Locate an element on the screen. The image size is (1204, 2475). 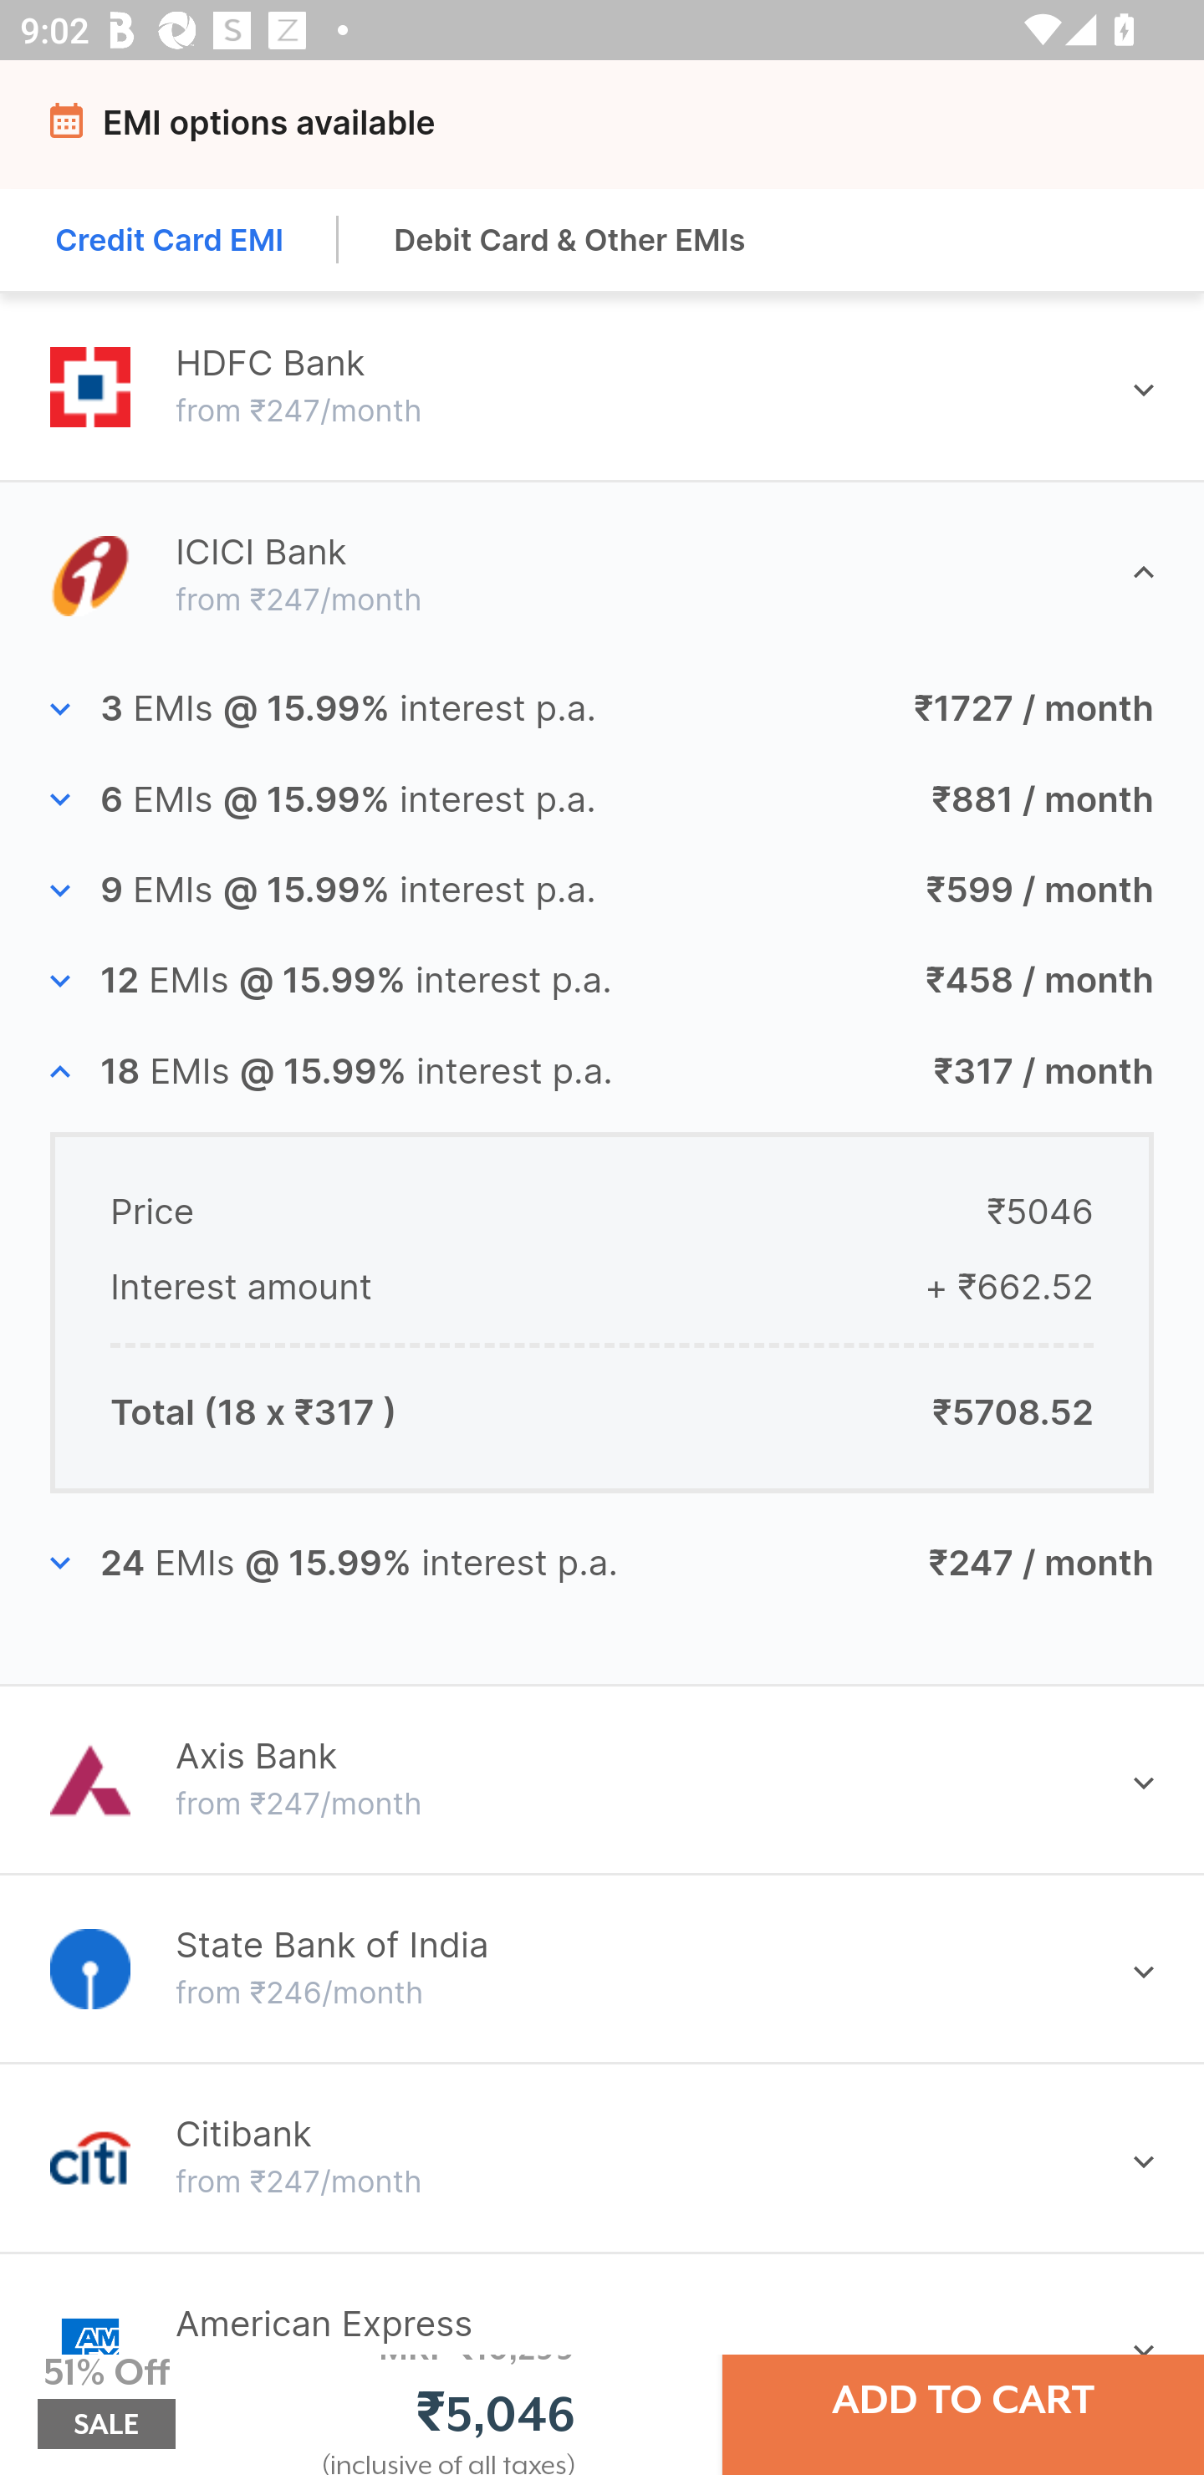
Debit Card & Other EMIs is located at coordinates (570, 239).